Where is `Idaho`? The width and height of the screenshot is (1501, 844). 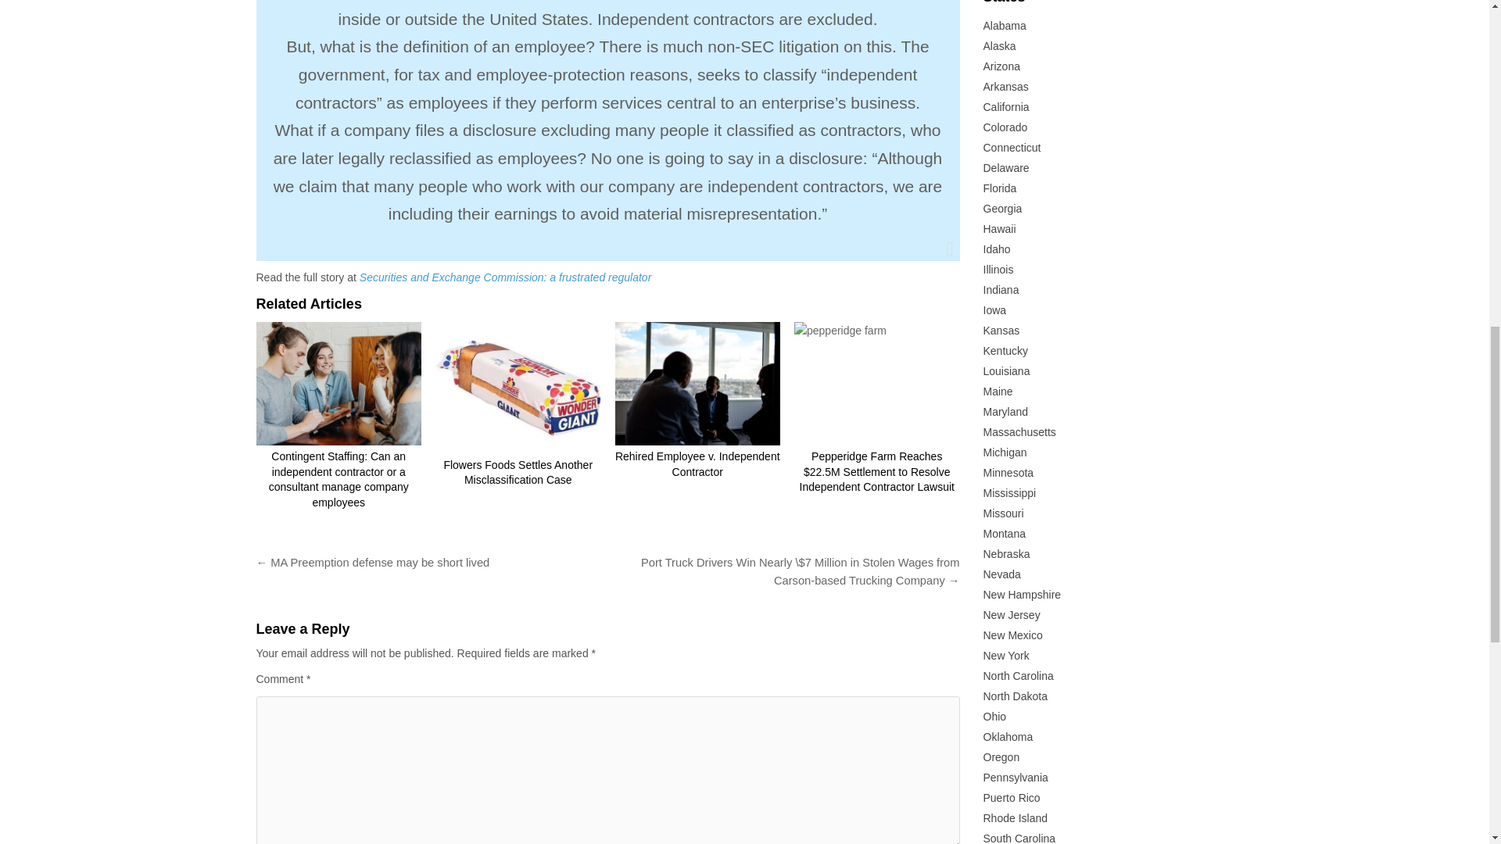 Idaho is located at coordinates (996, 249).